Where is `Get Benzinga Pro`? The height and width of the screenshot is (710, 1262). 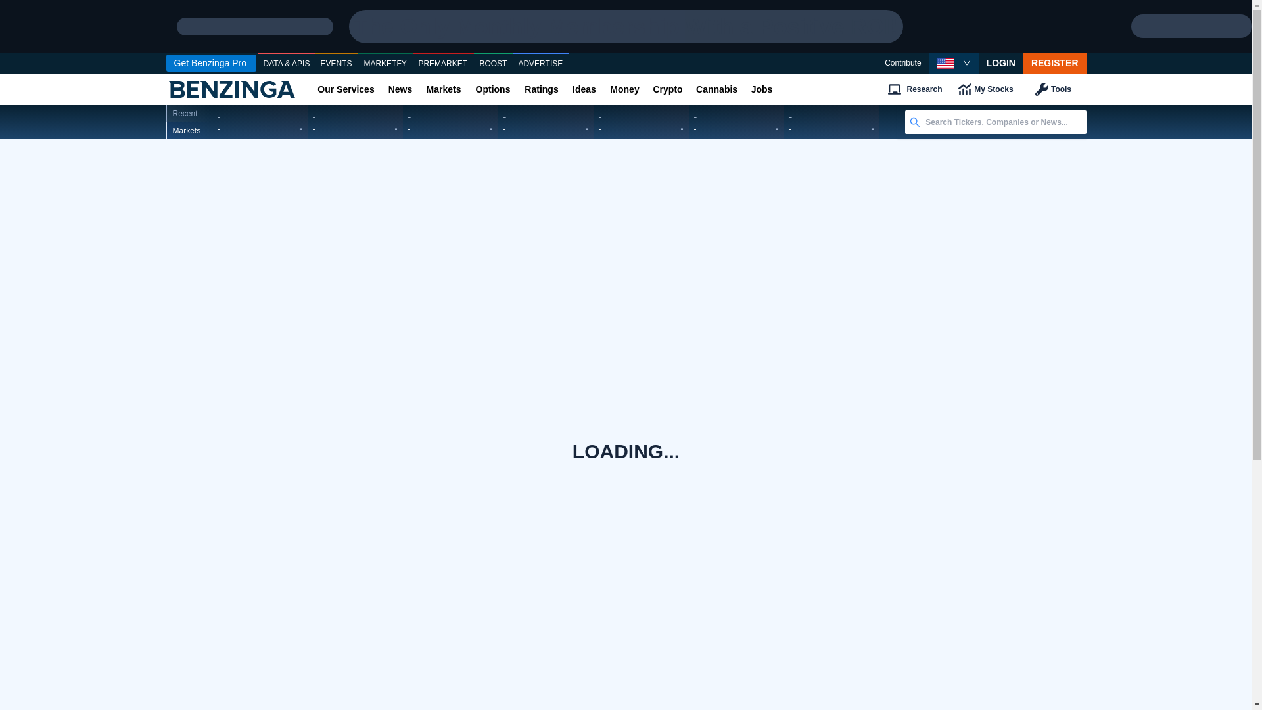 Get Benzinga Pro is located at coordinates (210, 63).